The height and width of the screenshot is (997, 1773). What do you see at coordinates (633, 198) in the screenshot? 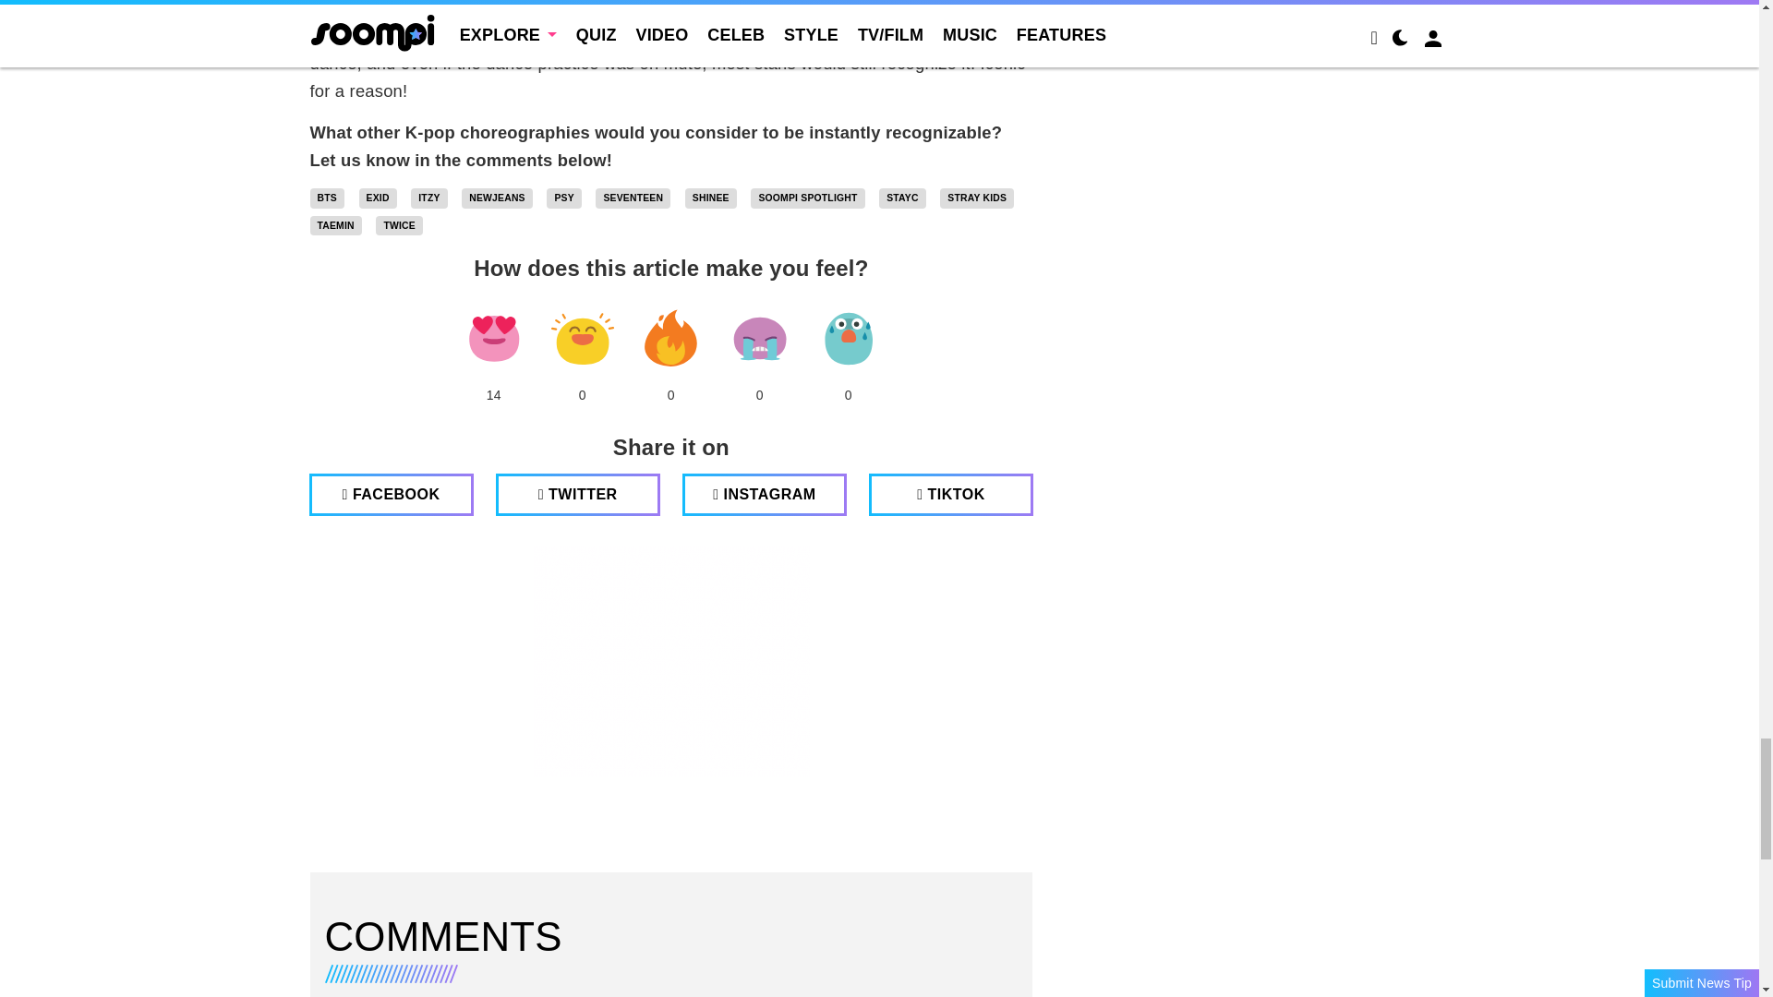
I see `SEVENTEEN` at bounding box center [633, 198].